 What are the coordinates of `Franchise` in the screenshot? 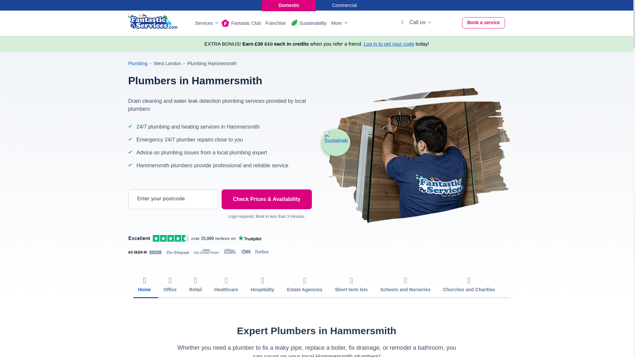 It's located at (276, 23).